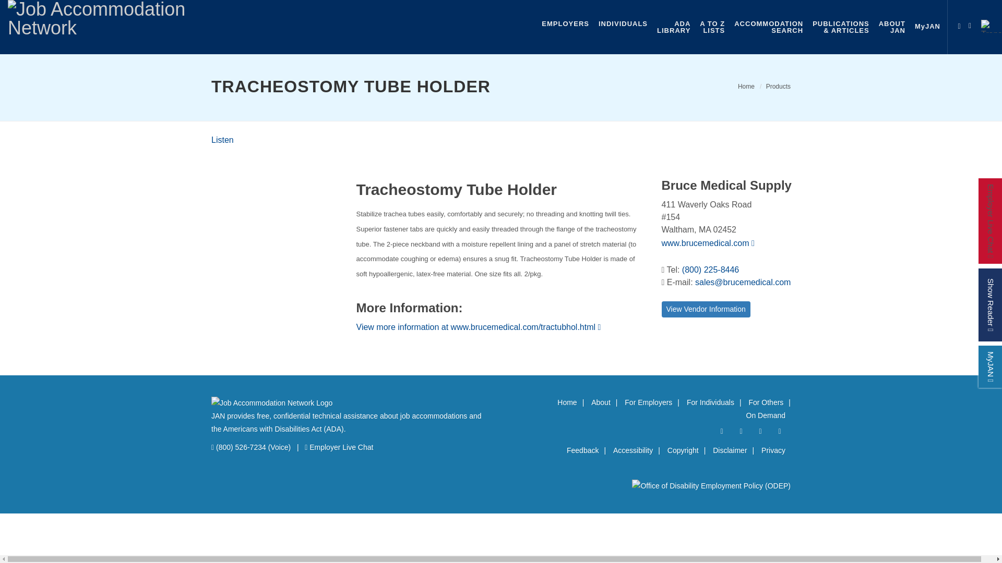 The image size is (1002, 563). I want to click on Home, so click(565, 23).